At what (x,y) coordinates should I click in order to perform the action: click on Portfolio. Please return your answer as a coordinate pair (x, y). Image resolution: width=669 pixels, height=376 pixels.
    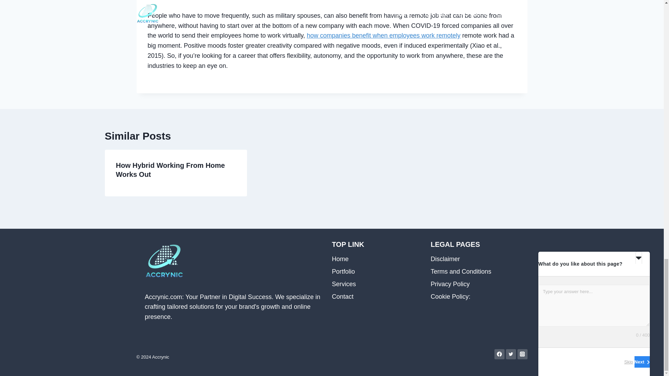
    Looking at the image, I should click on (376, 272).